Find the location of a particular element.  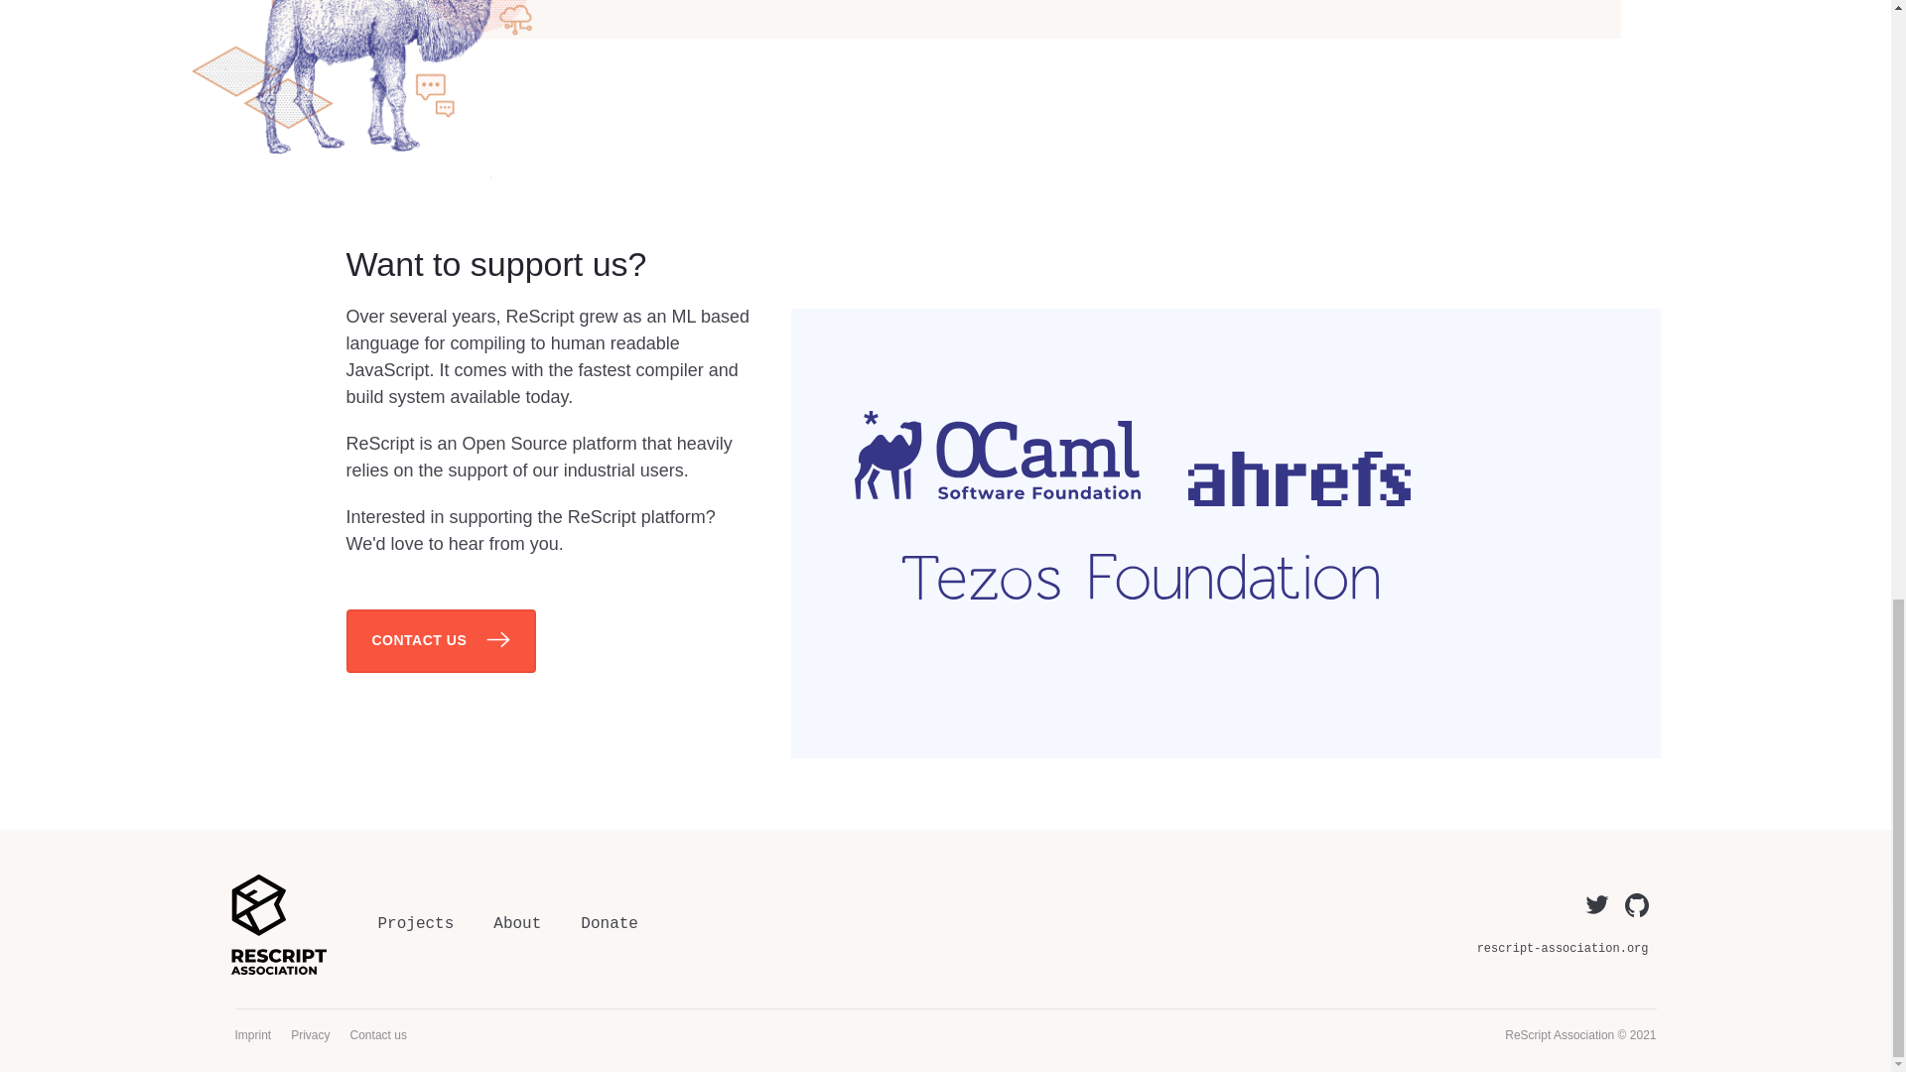

About is located at coordinates (517, 923).